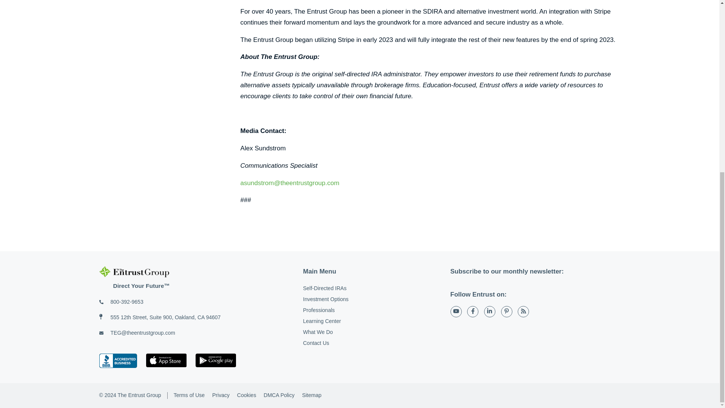 The image size is (725, 408). I want to click on Follow us on Pinterest, so click(507, 312).